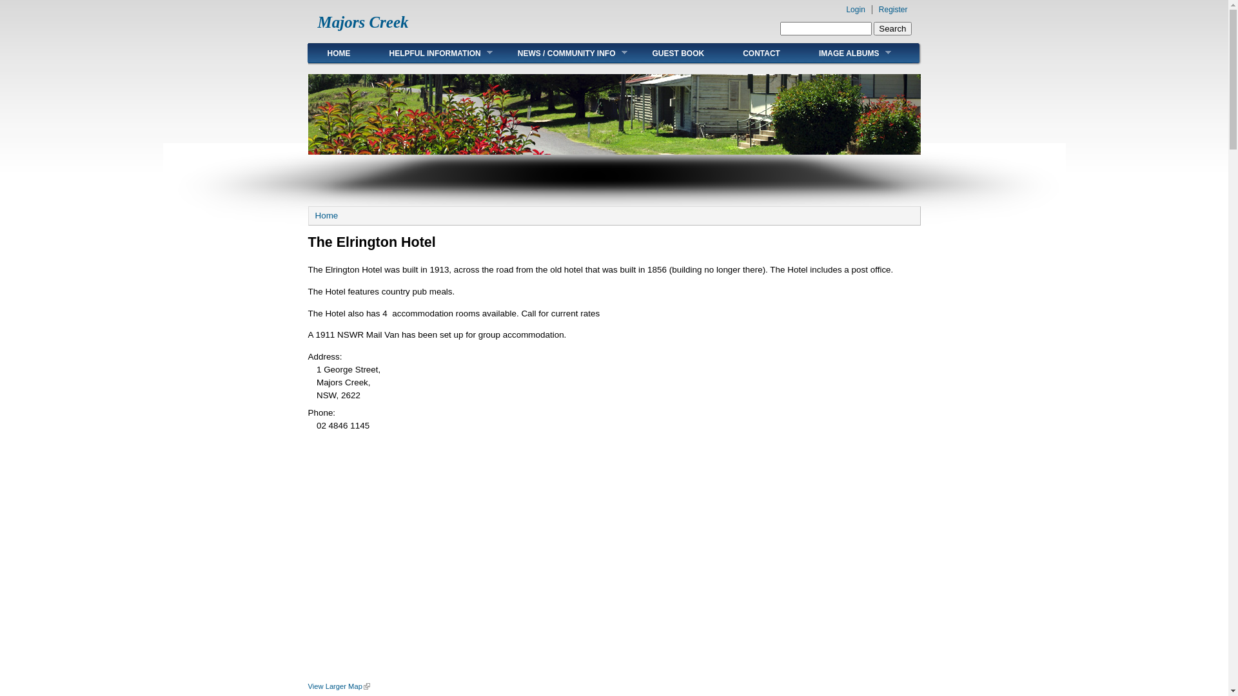 The height and width of the screenshot is (696, 1238). What do you see at coordinates (362, 22) in the screenshot?
I see `Majors Creek` at bounding box center [362, 22].